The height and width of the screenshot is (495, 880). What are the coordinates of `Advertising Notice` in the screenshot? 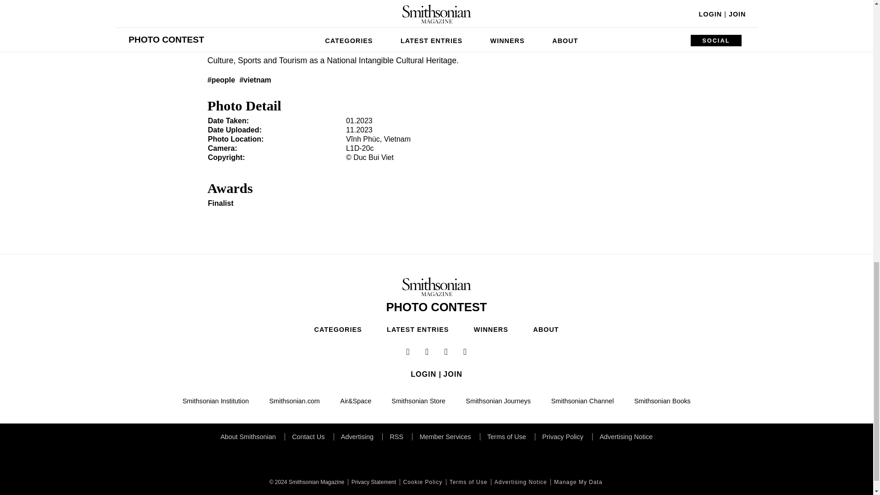 It's located at (520, 482).